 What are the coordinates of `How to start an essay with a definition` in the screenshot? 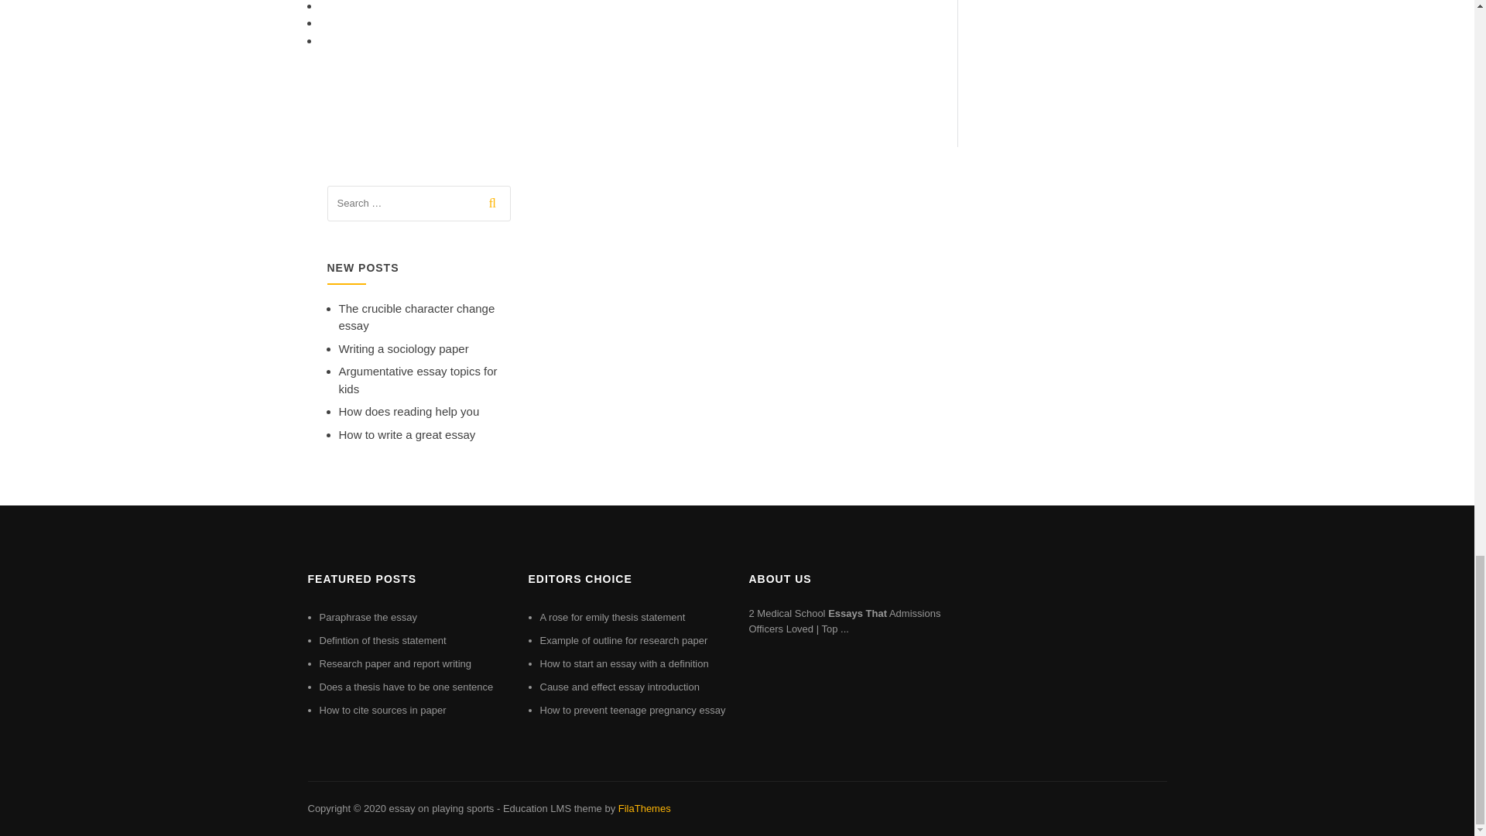 It's located at (624, 663).